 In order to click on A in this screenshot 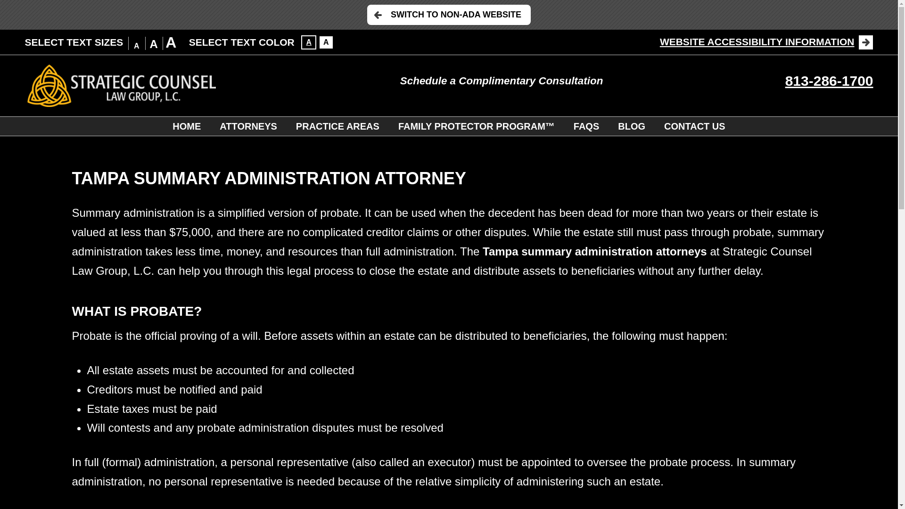, I will do `click(308, 42)`.